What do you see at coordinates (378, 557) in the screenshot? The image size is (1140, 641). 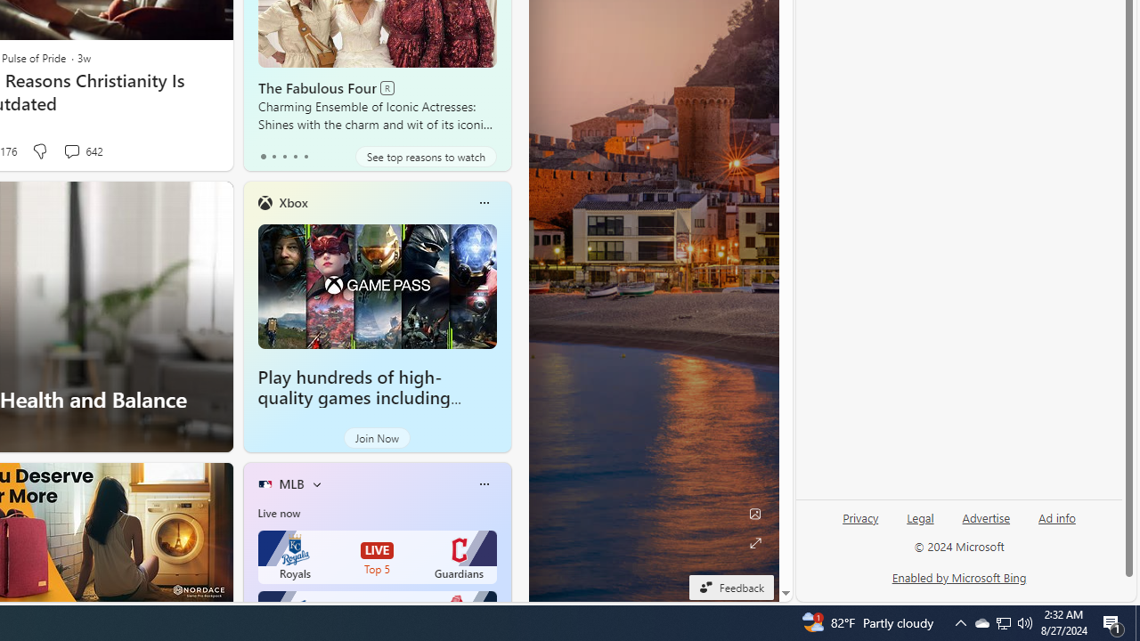 I see `Royals LIVE Top 5 Guardians` at bounding box center [378, 557].